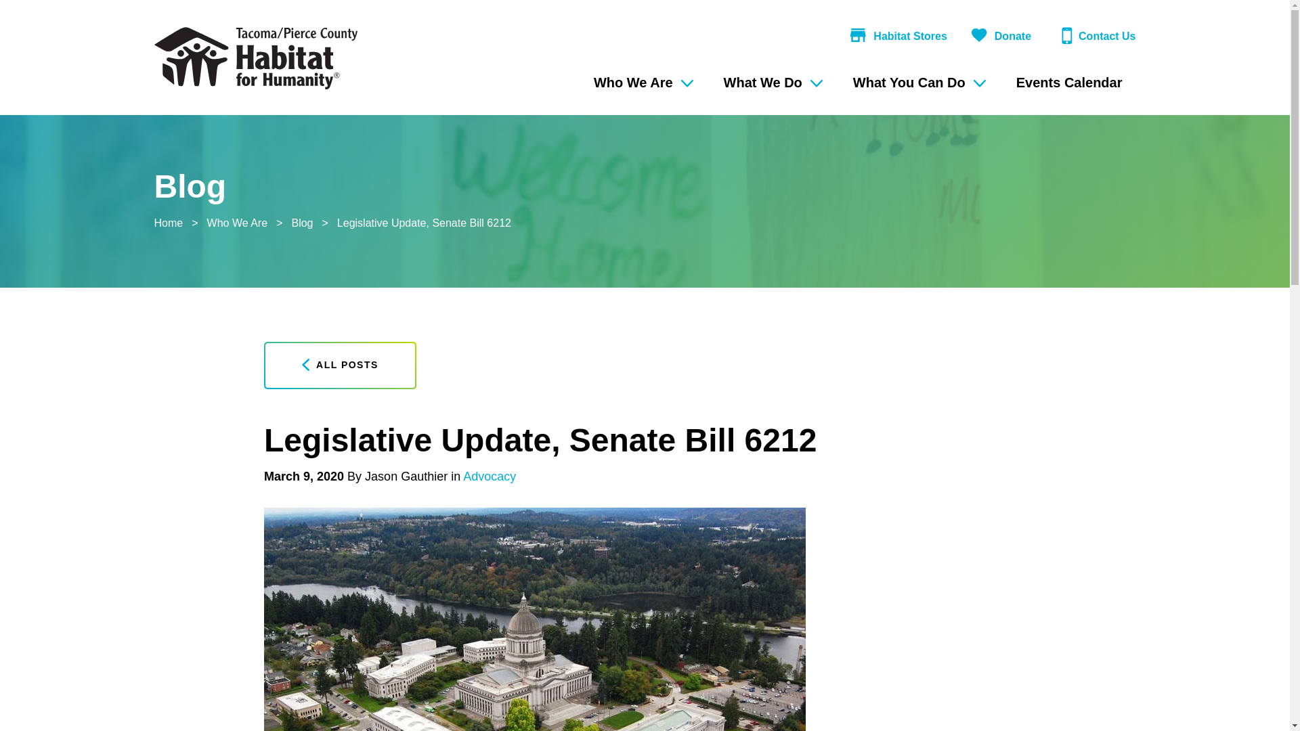 This screenshot has width=1300, height=731. I want to click on Habitat Stores, so click(896, 41).